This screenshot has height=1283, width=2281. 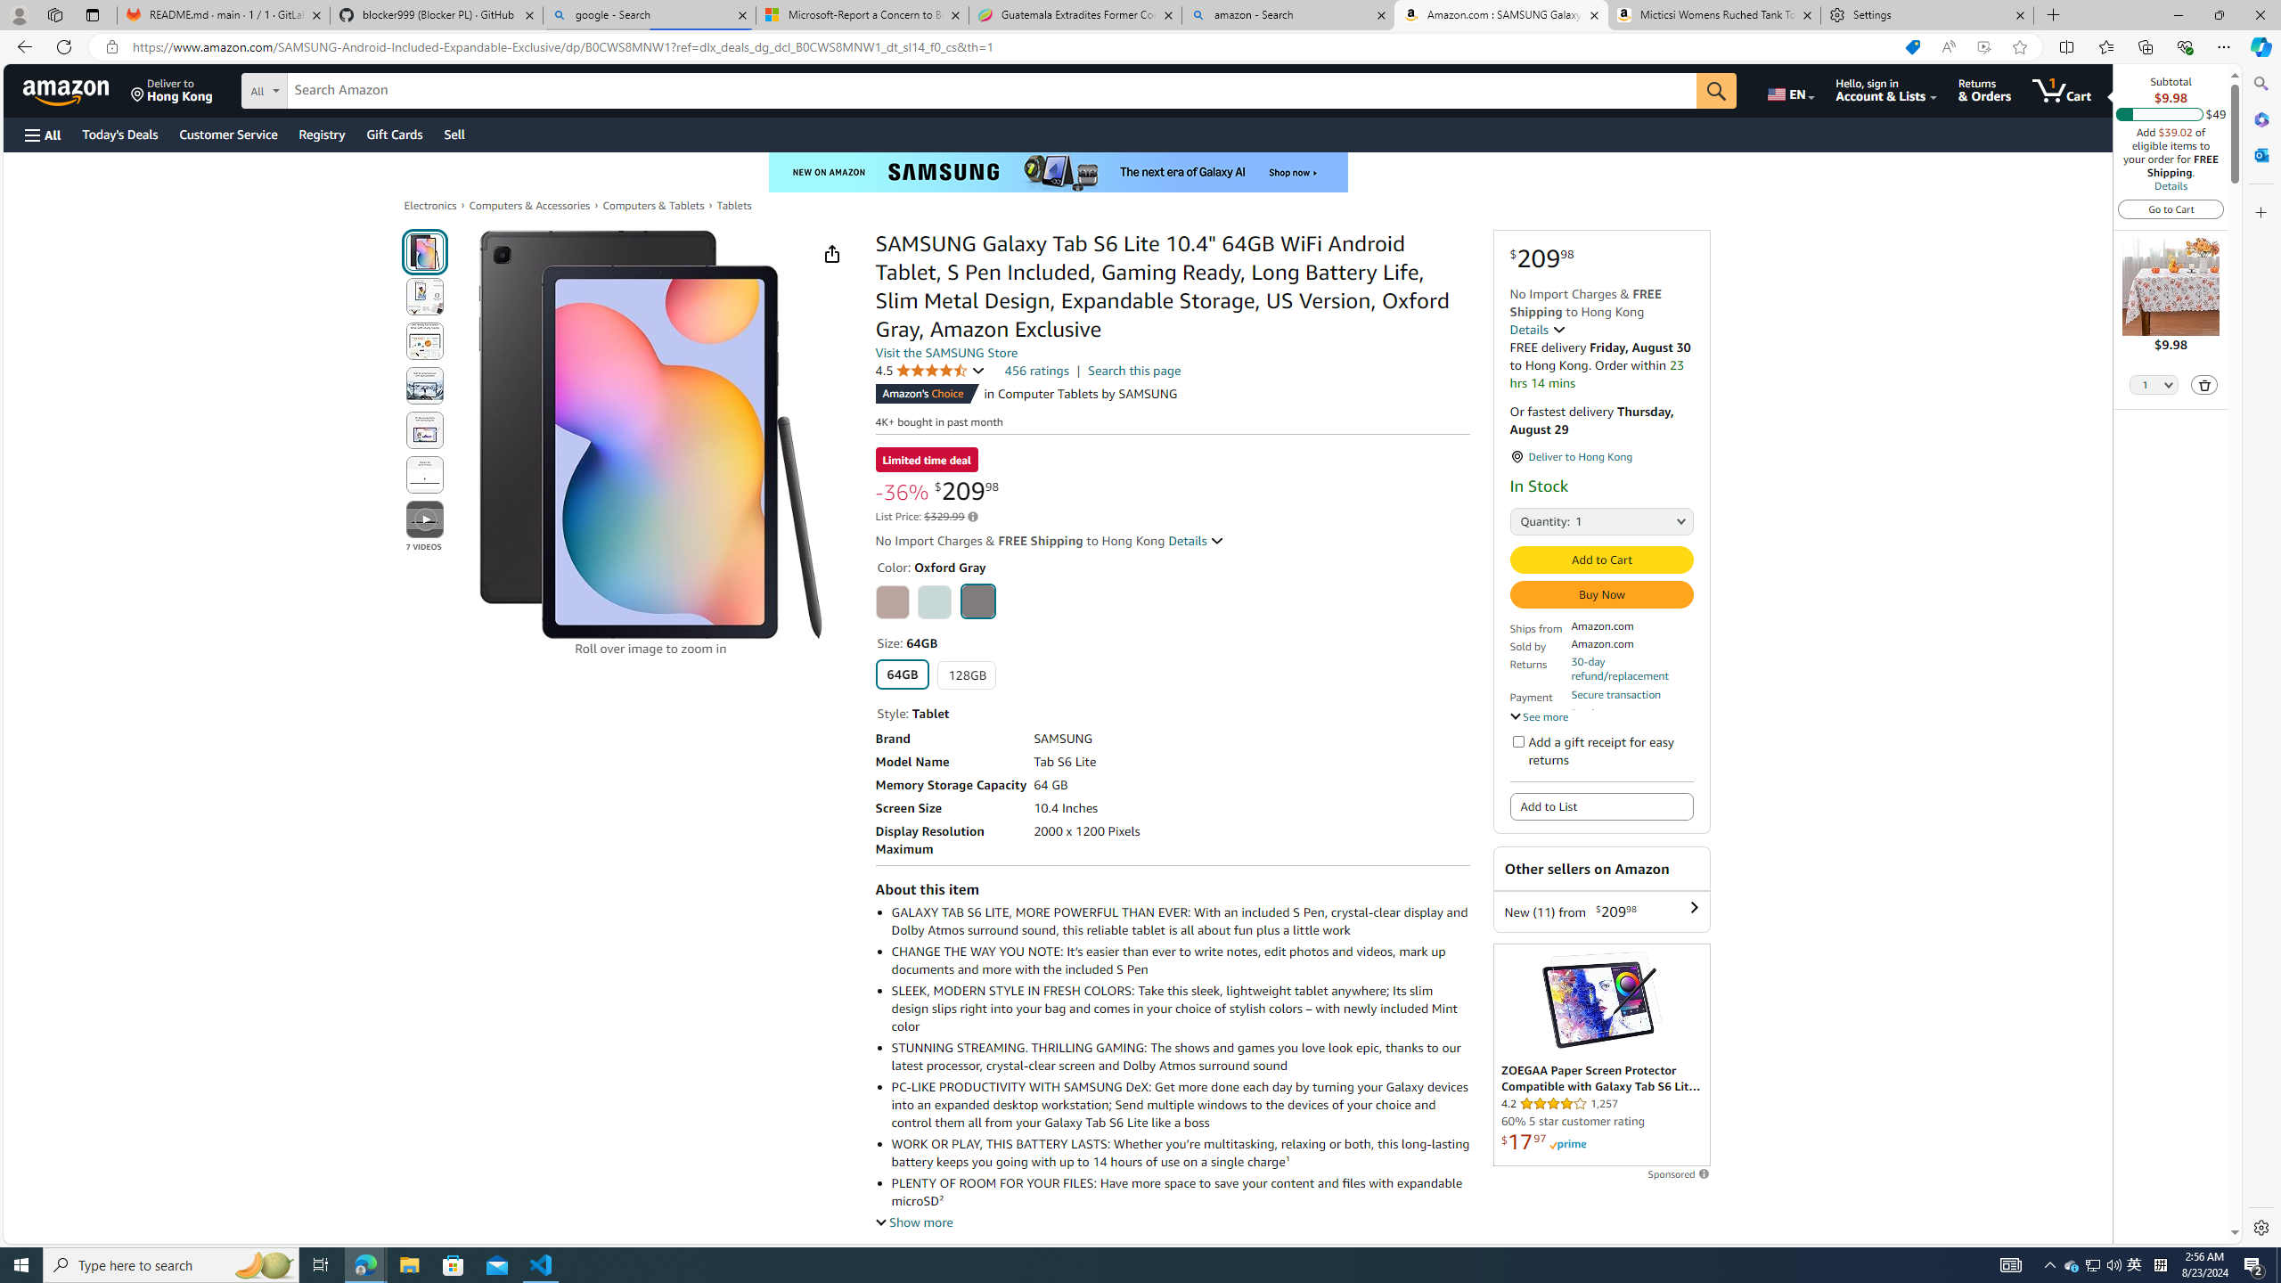 I want to click on Computers & Tablets, so click(x=653, y=205).